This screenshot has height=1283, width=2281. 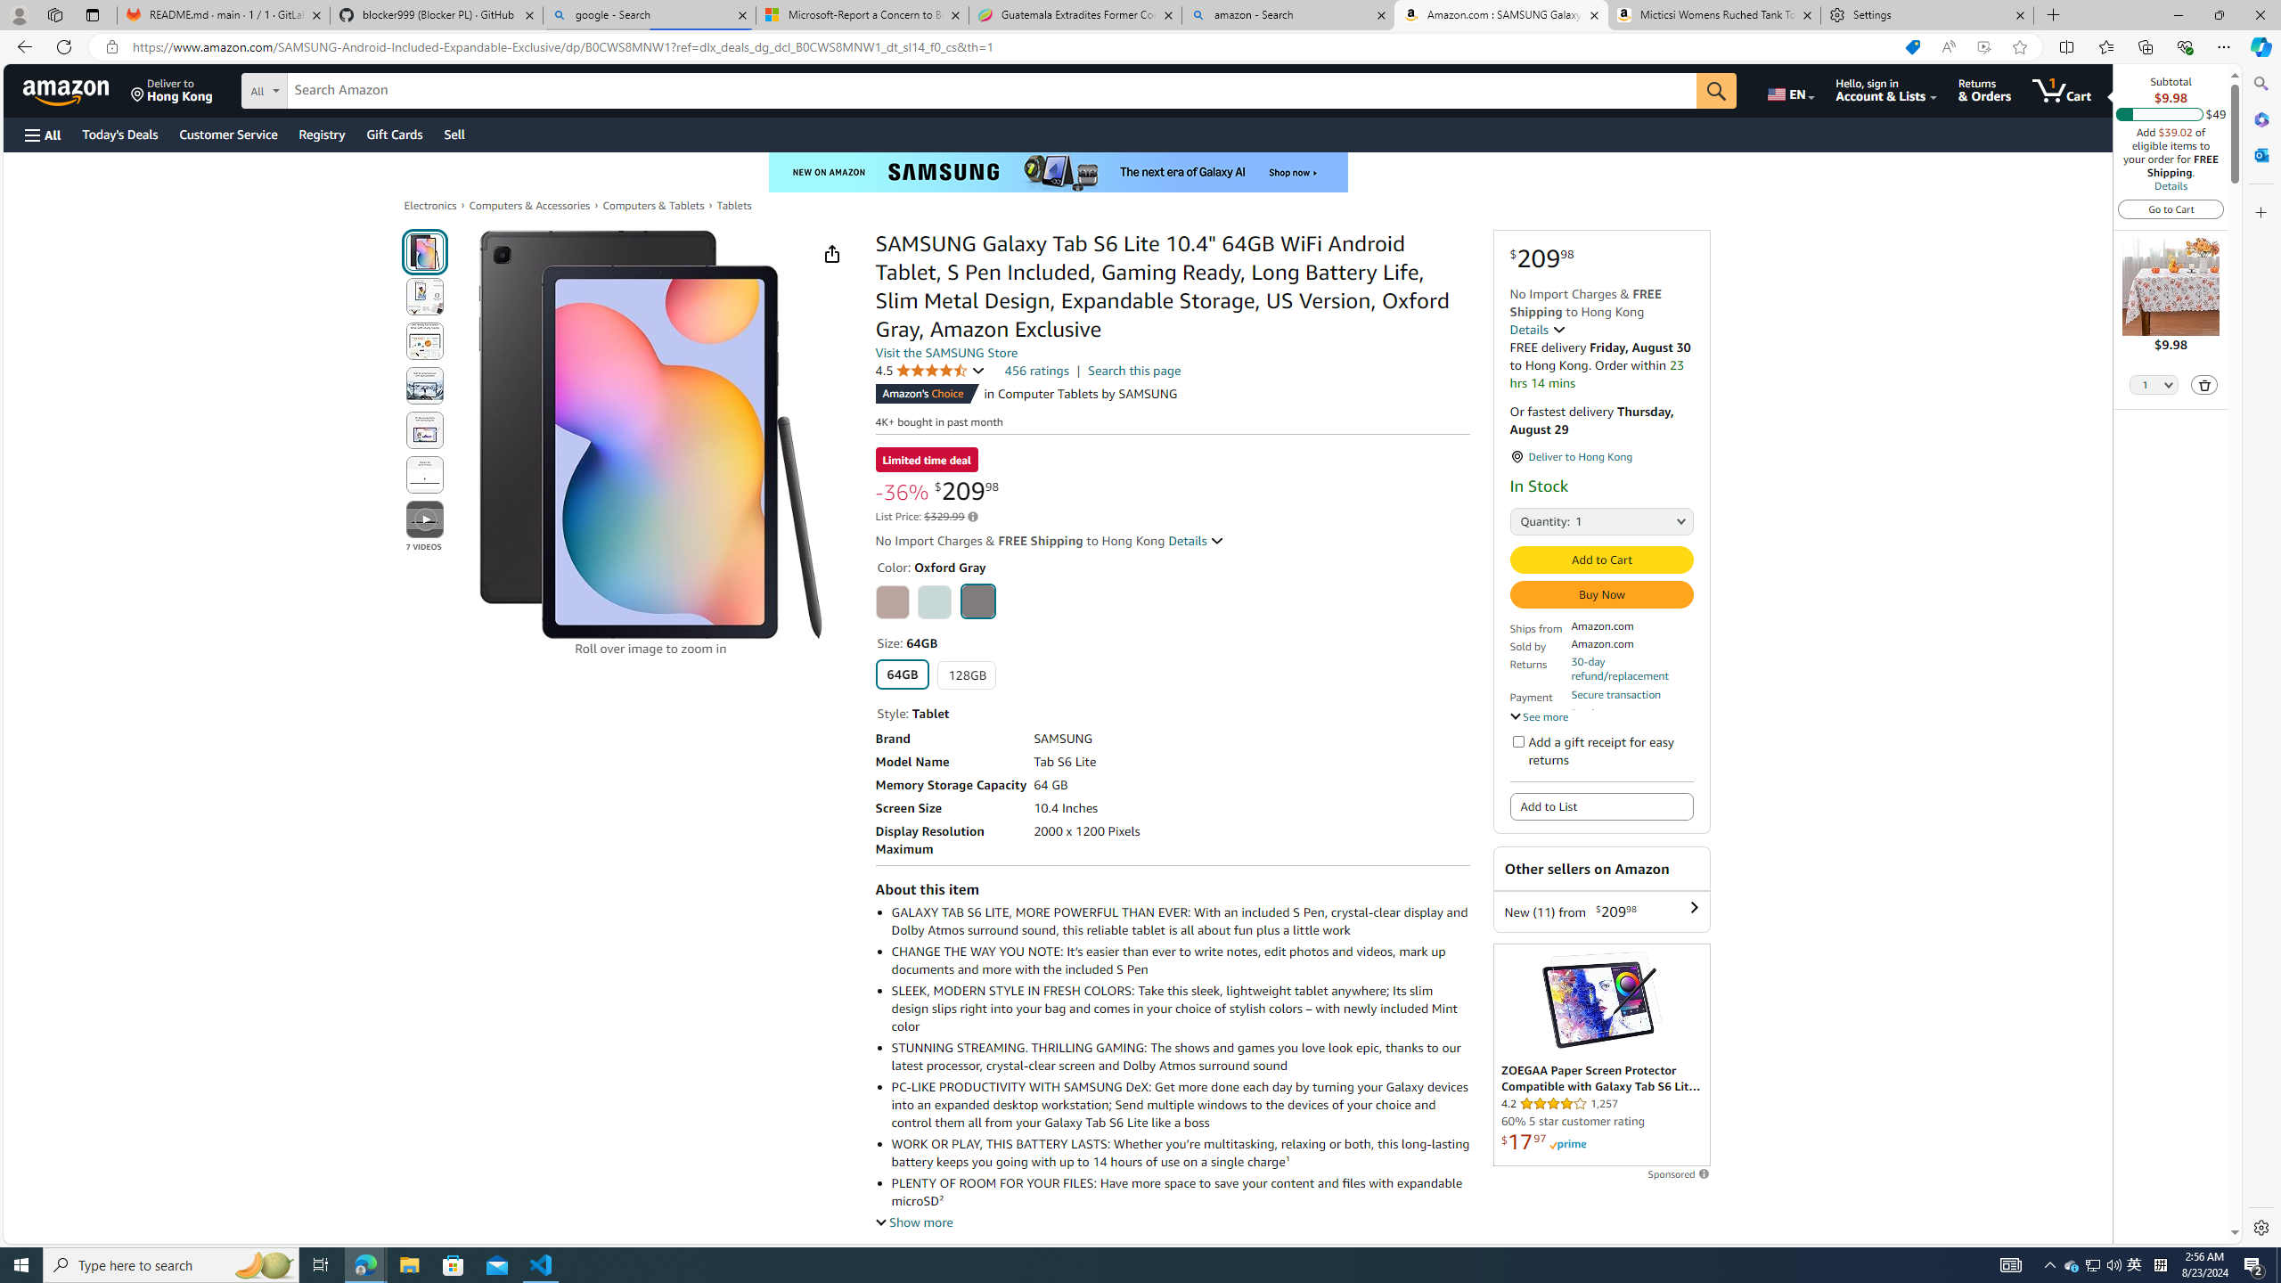 I want to click on Computers & Tablets, so click(x=653, y=205).